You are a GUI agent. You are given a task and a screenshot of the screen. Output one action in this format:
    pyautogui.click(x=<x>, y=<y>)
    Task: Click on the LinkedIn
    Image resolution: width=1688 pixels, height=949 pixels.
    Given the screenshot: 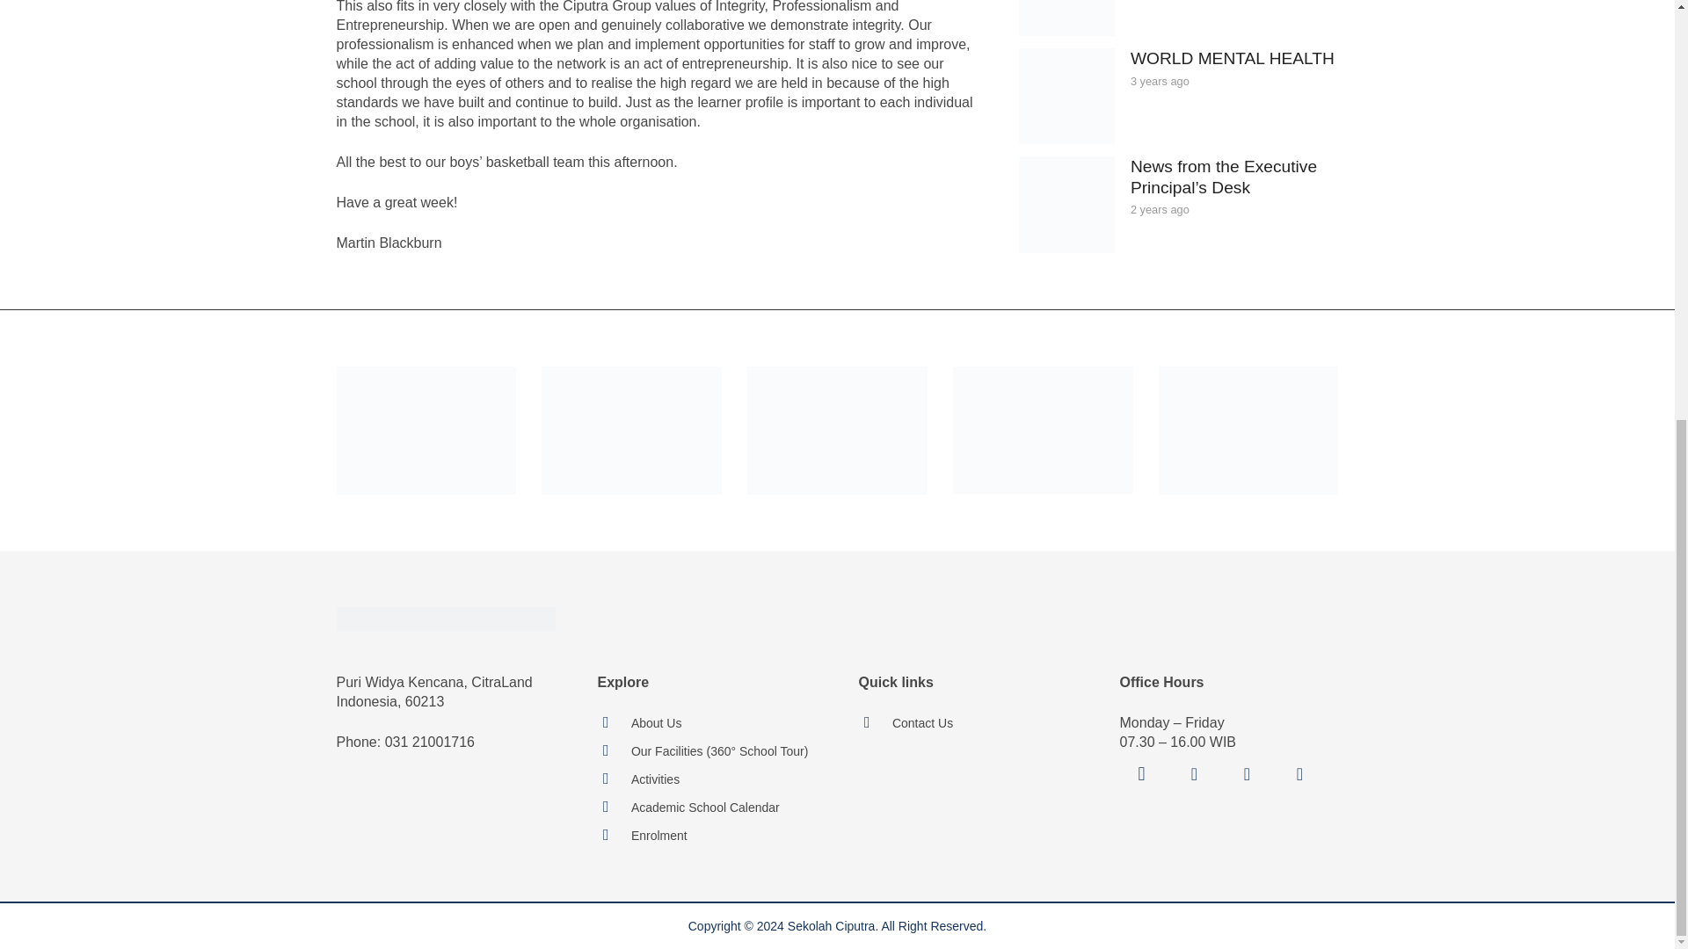 What is the action you would take?
    pyautogui.click(x=1299, y=774)
    